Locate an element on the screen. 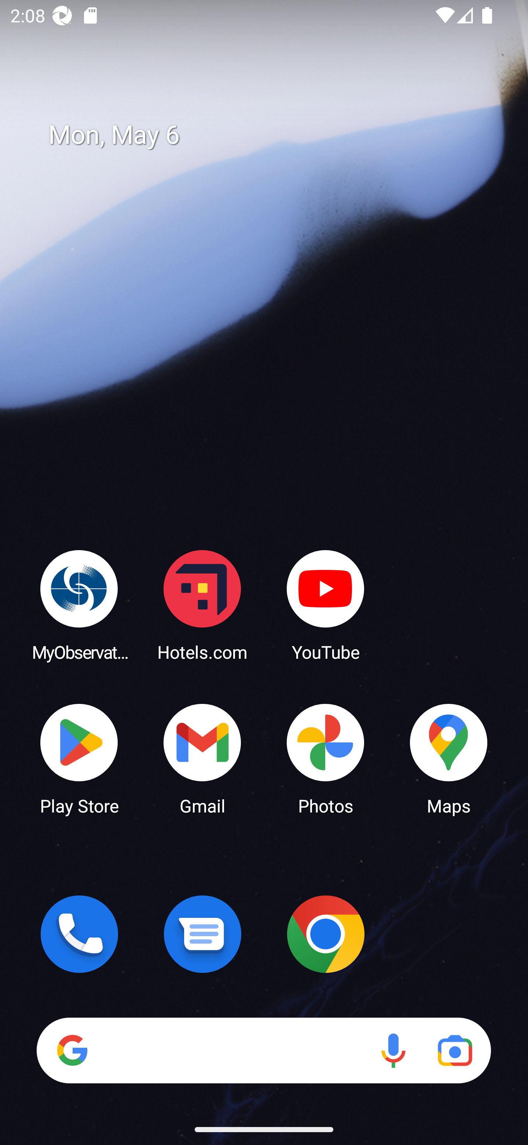  MyObservatory is located at coordinates (79, 605).